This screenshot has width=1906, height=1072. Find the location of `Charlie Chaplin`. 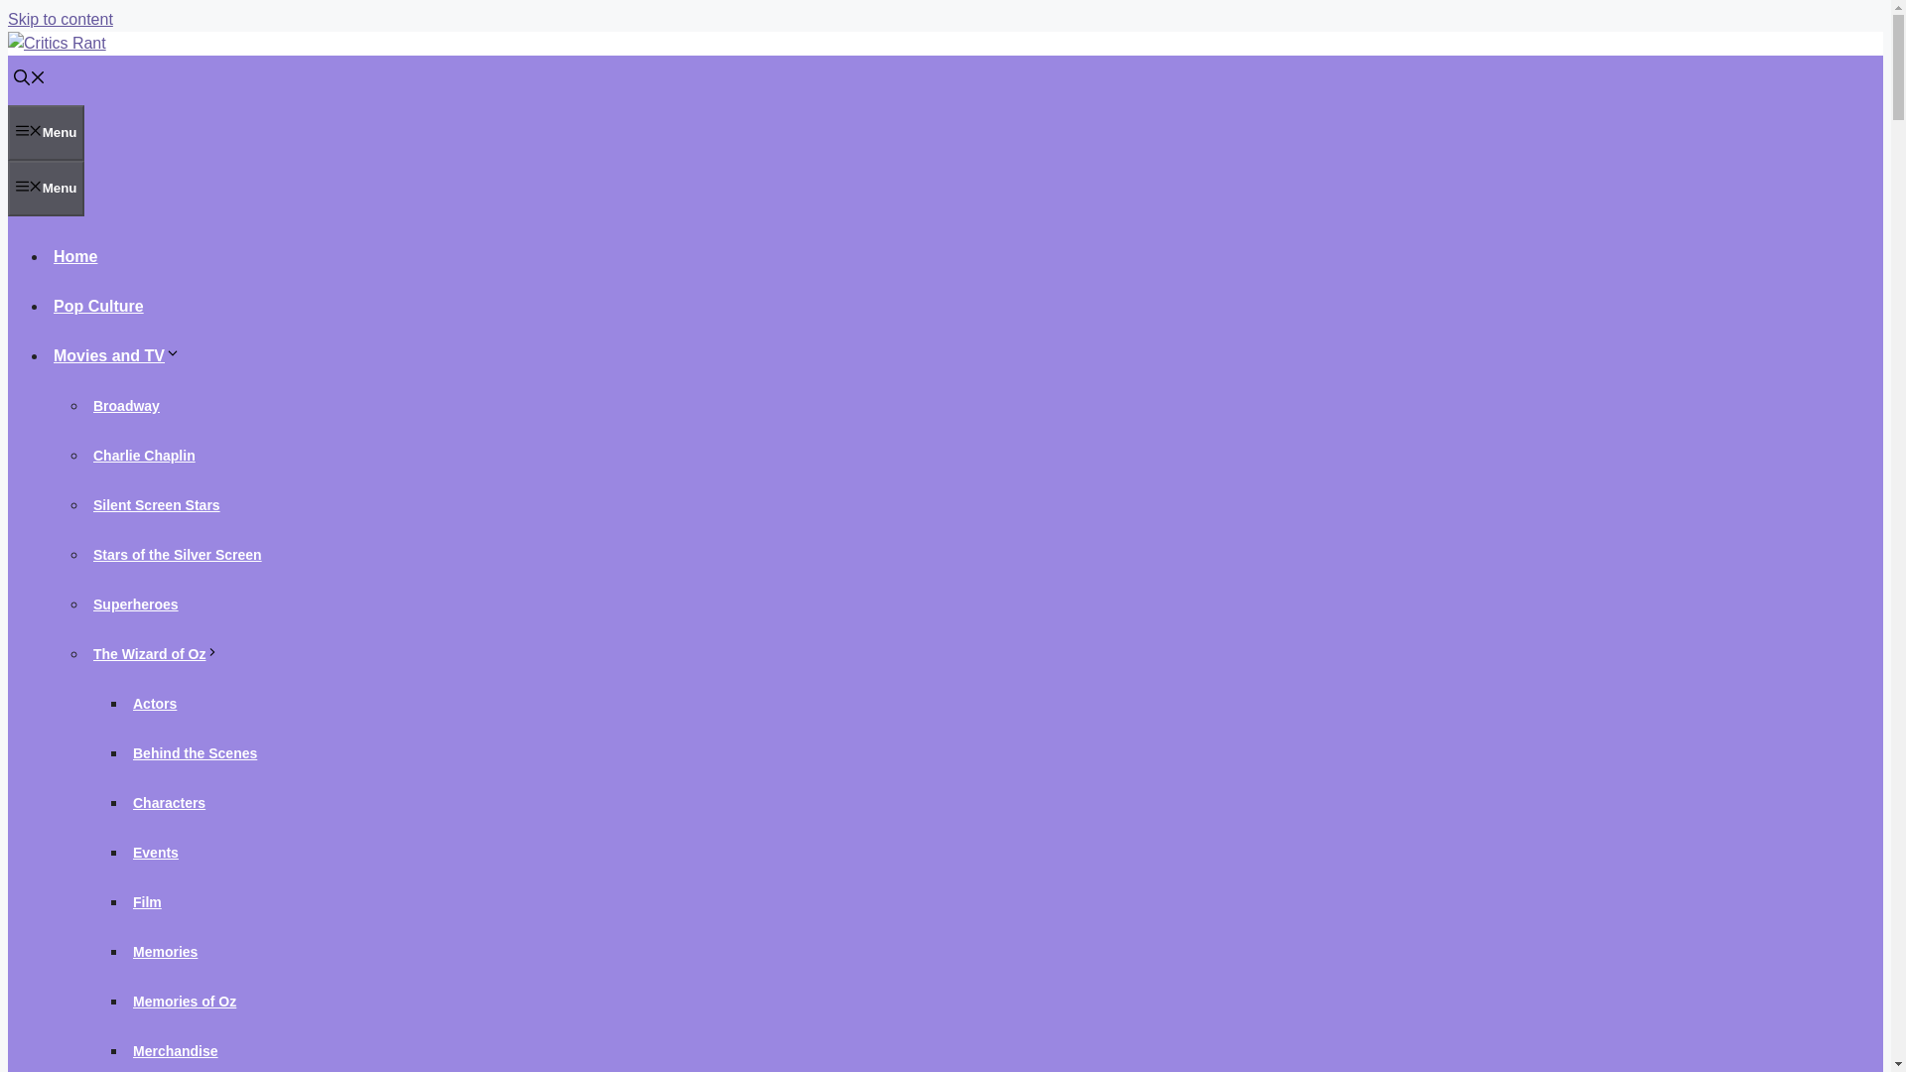

Charlie Chaplin is located at coordinates (145, 455).